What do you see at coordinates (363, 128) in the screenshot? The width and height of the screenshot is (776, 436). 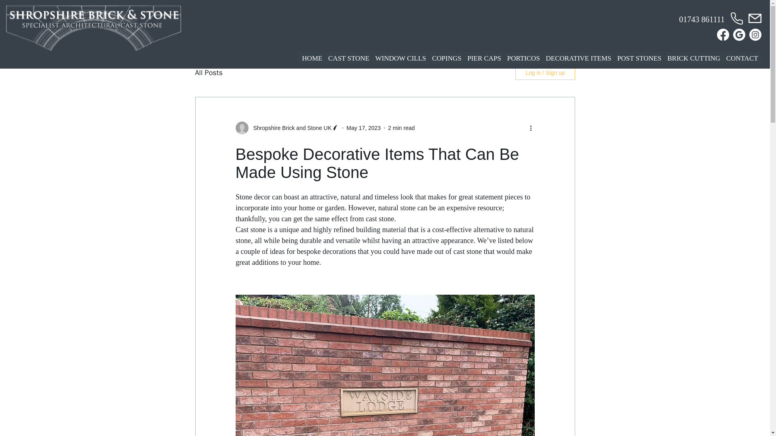 I see `May 17, 2023` at bounding box center [363, 128].